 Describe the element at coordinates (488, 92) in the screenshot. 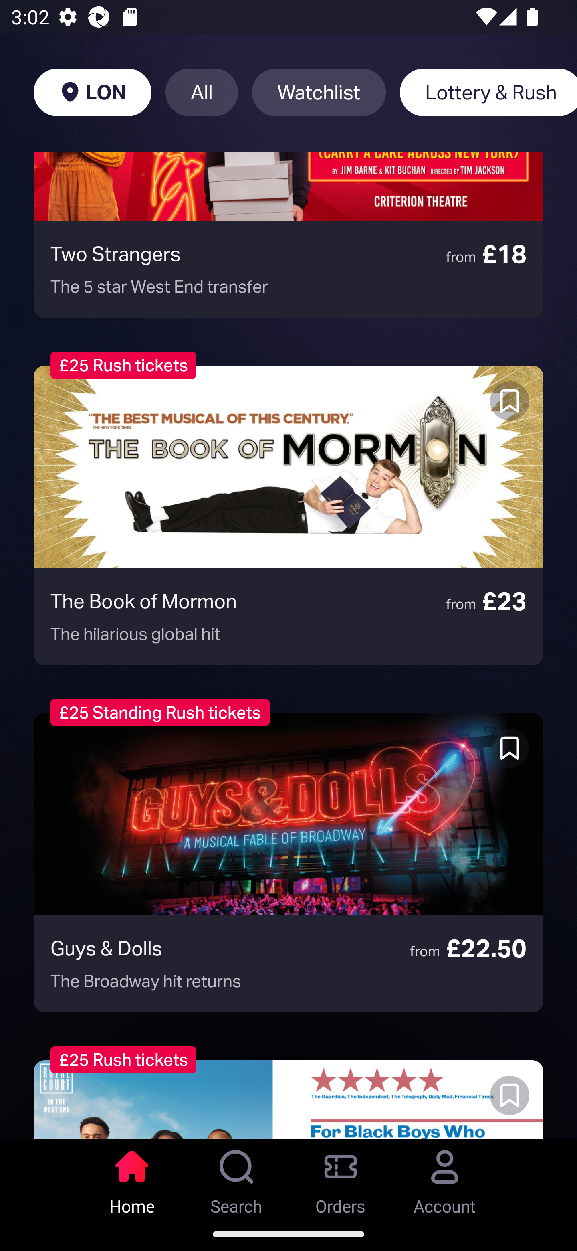

I see `Lottery & Rush` at that location.